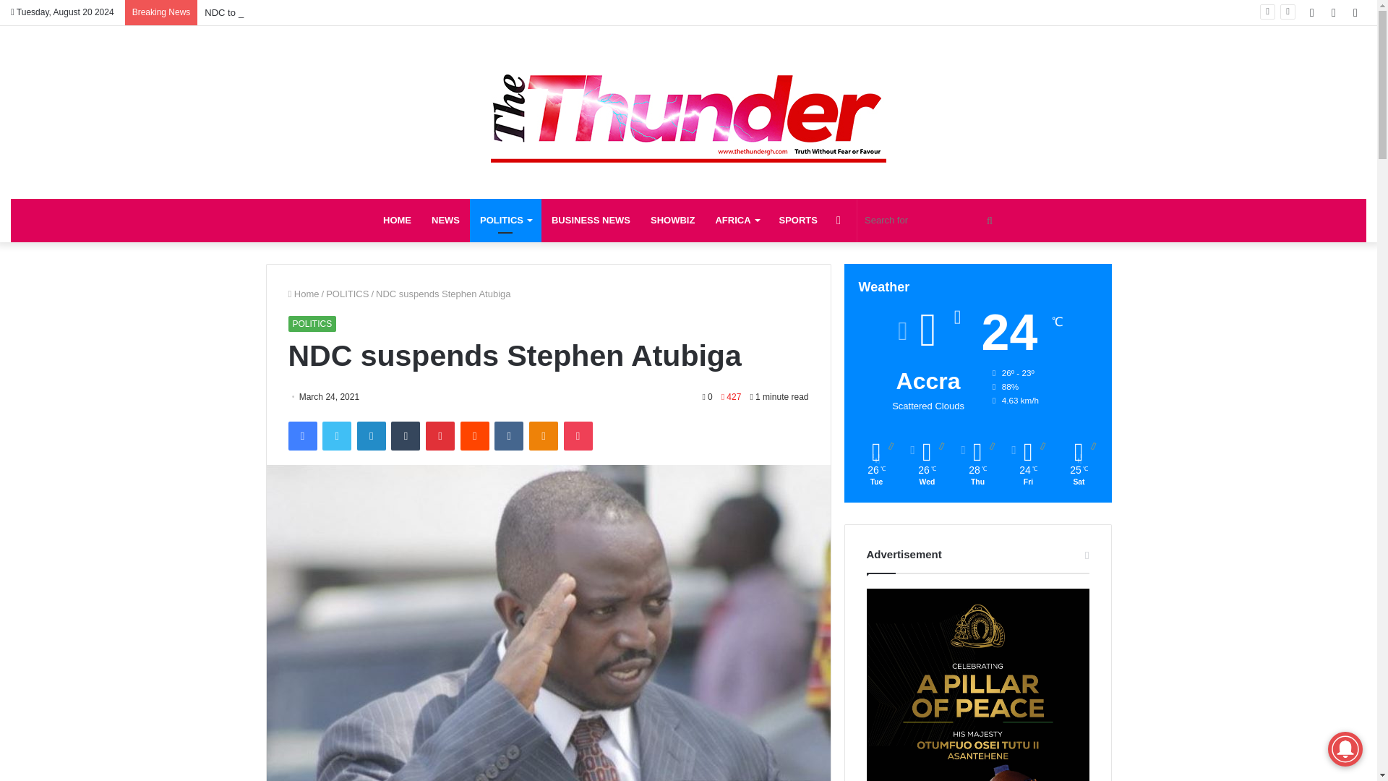 The image size is (1388, 781). What do you see at coordinates (578, 436) in the screenshot?
I see `Pocket` at bounding box center [578, 436].